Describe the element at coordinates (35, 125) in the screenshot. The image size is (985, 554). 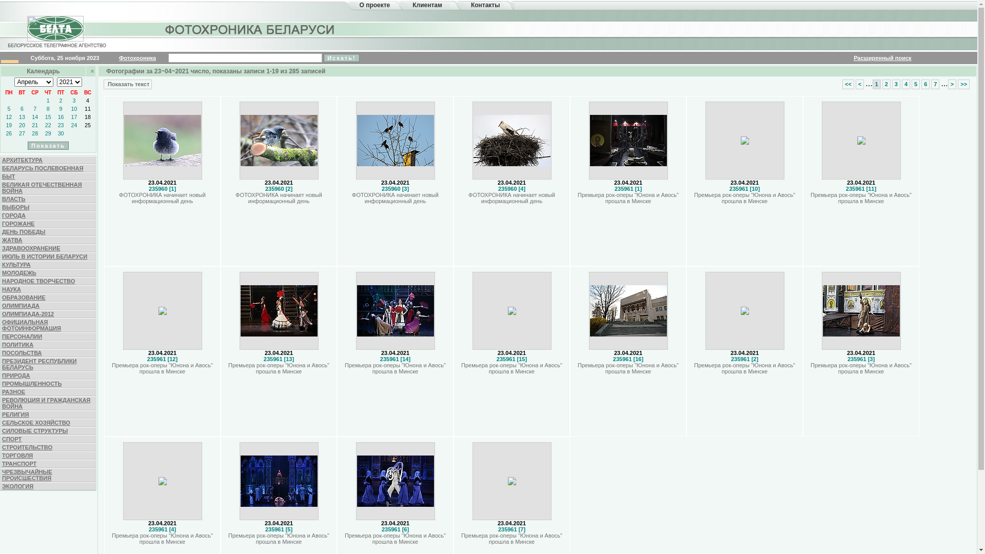
I see `21` at that location.